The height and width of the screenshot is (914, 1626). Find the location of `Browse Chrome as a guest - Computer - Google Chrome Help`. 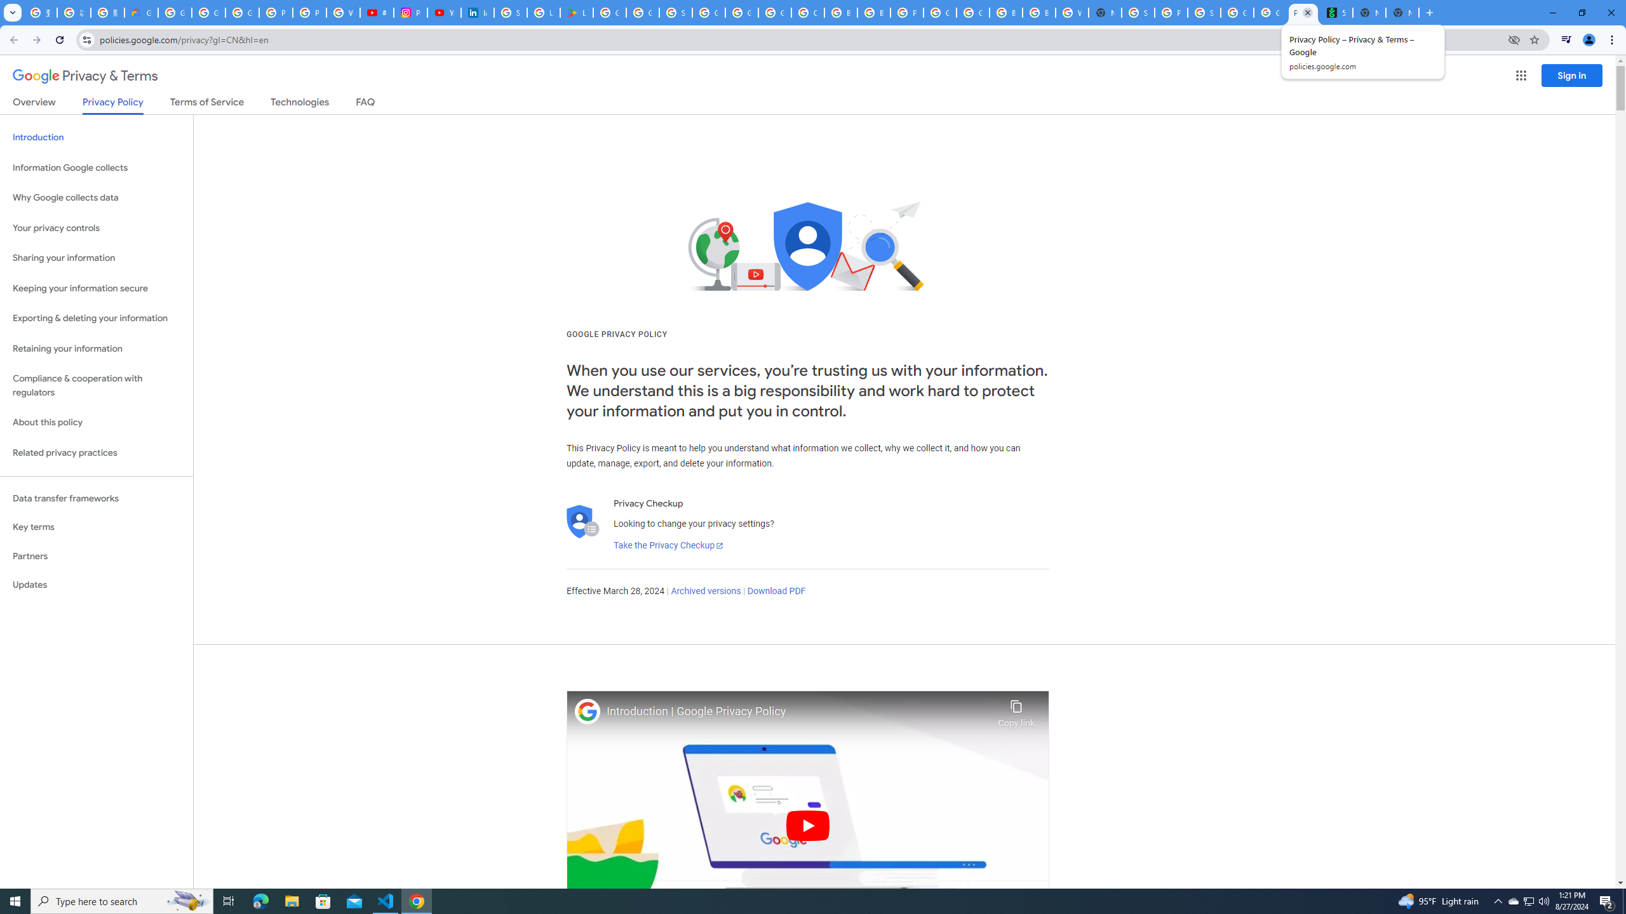

Browse Chrome as a guest - Computer - Google Chrome Help is located at coordinates (841, 13).